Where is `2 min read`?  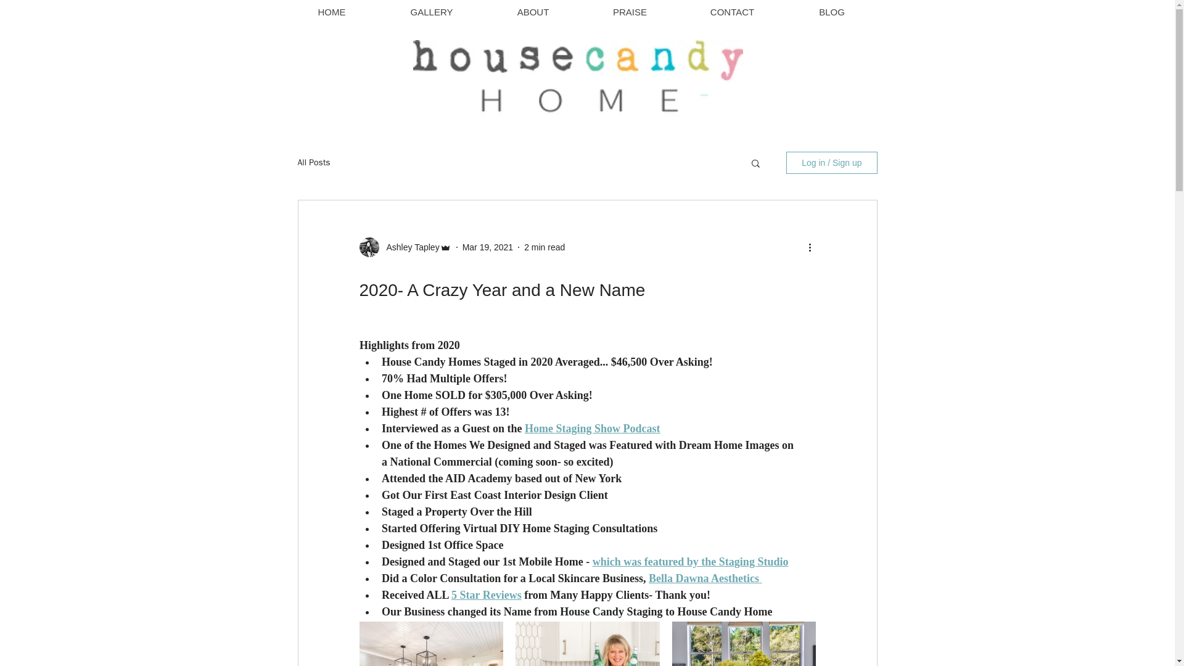 2 min read is located at coordinates (544, 247).